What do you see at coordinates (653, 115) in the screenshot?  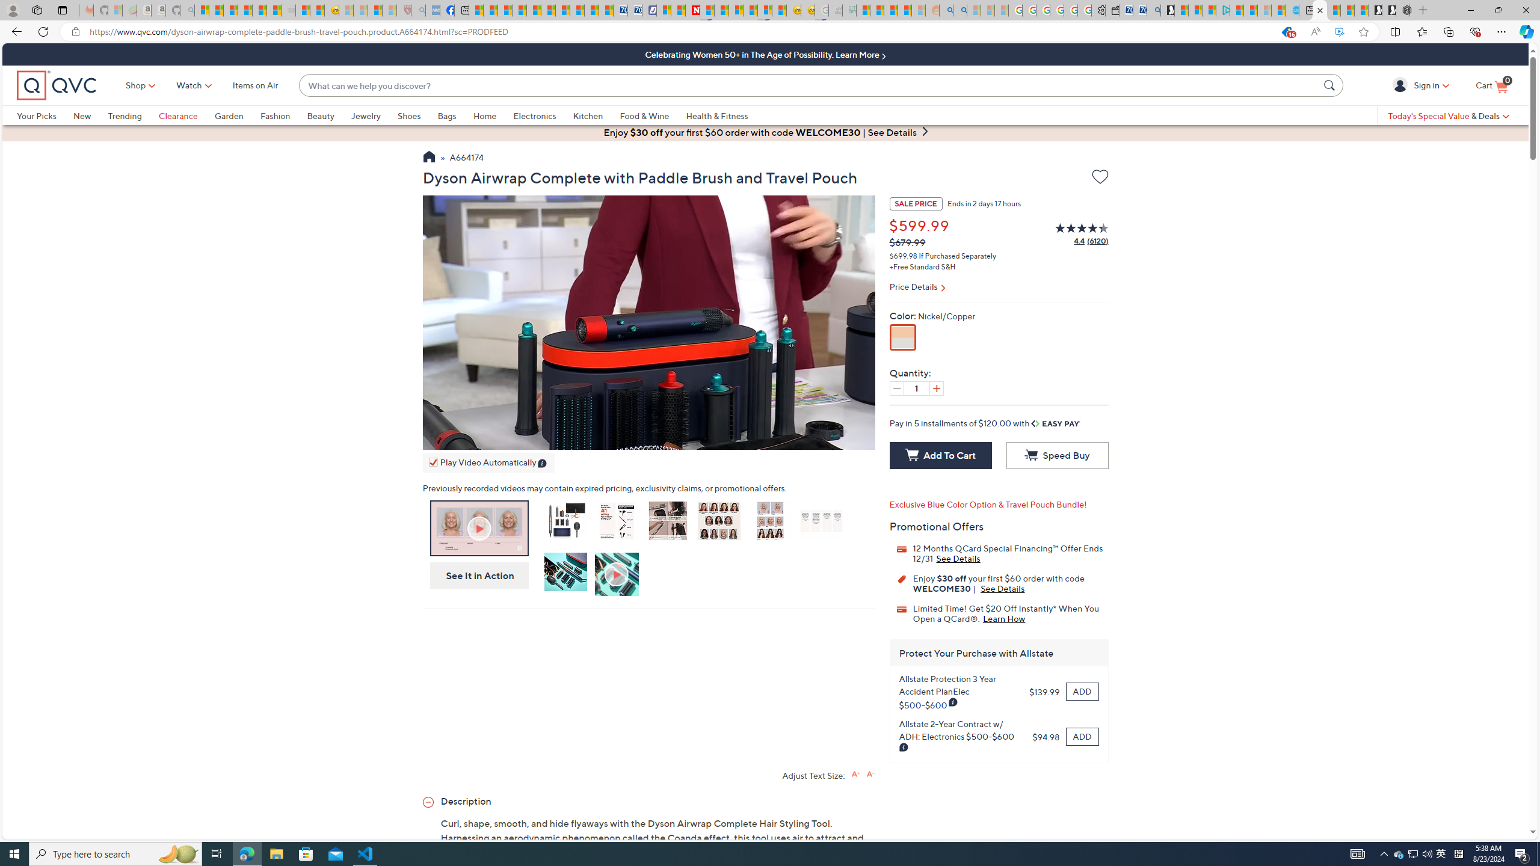 I see `Food & Wine` at bounding box center [653, 115].